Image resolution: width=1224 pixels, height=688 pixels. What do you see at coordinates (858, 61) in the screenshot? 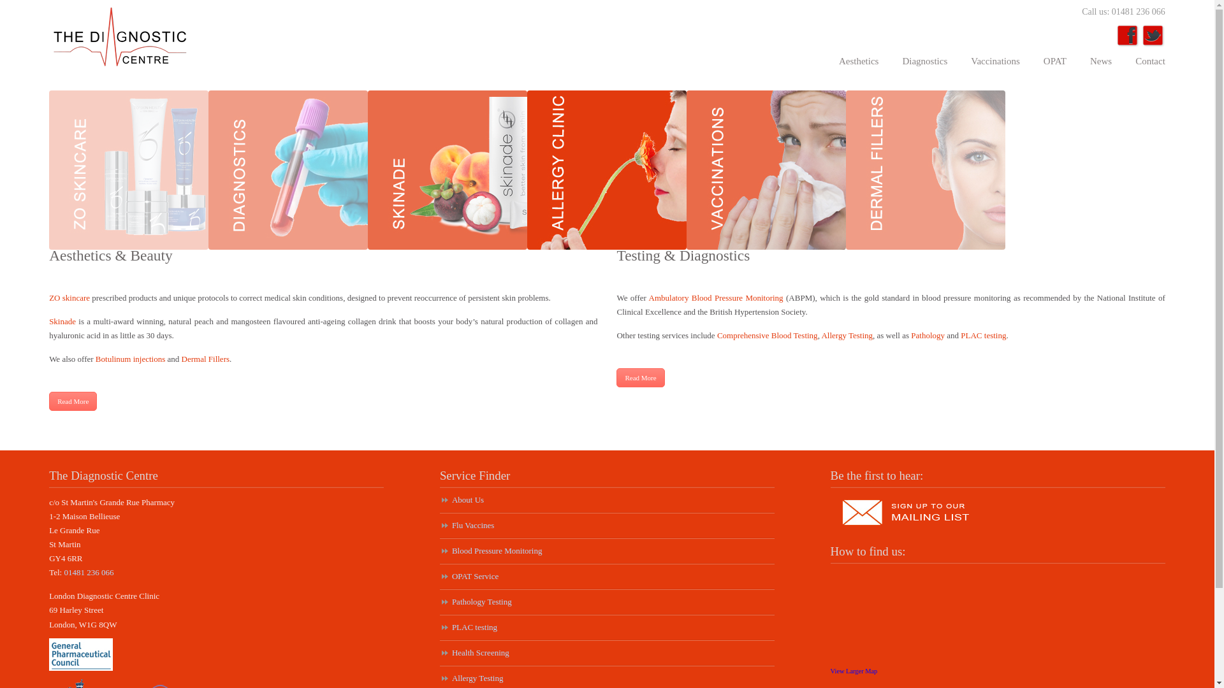
I see `Aesthetics` at bounding box center [858, 61].